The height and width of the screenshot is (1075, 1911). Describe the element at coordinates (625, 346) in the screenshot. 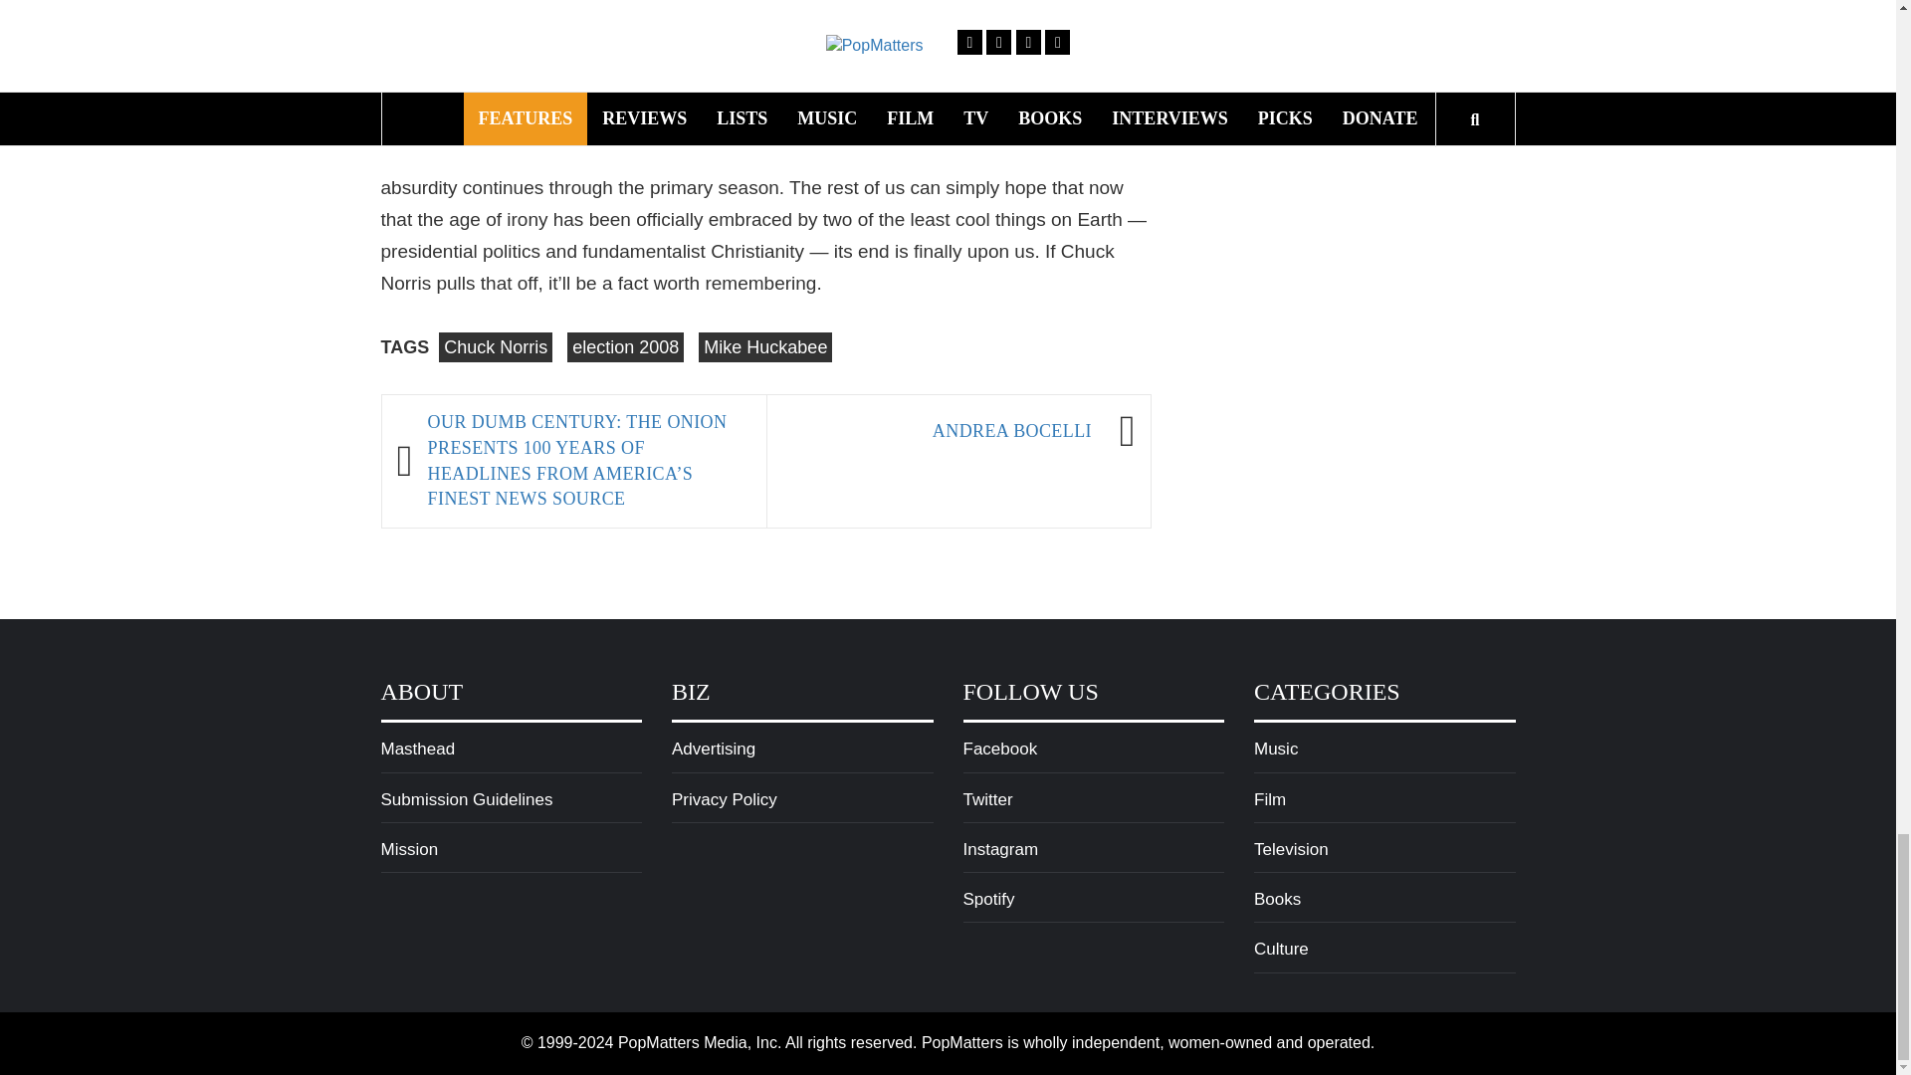

I see `election 2008` at that location.